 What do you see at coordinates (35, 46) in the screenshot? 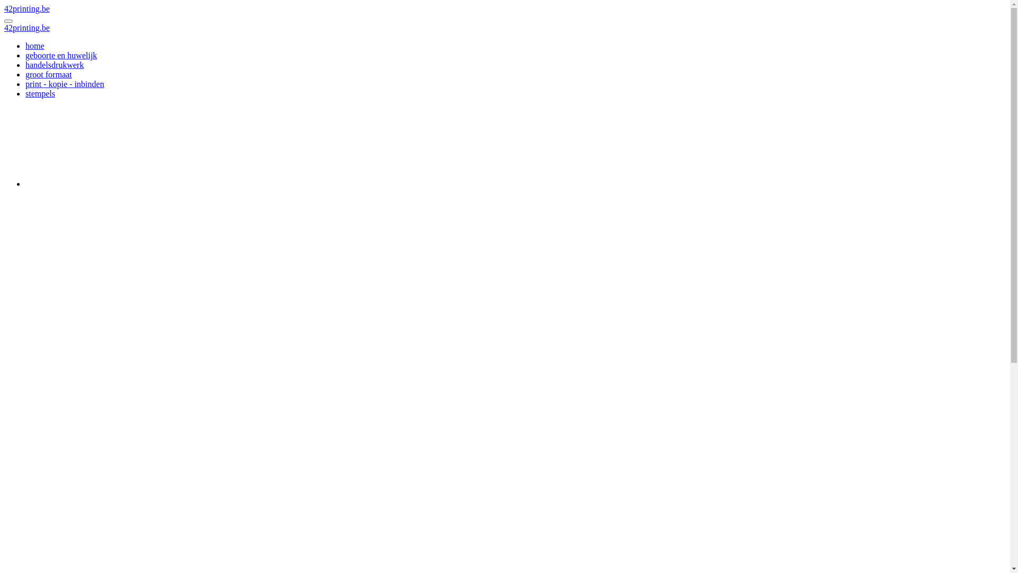
I see `home` at bounding box center [35, 46].